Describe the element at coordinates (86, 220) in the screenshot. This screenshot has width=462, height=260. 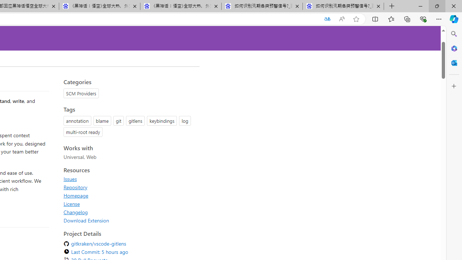
I see `Download Extension` at that location.